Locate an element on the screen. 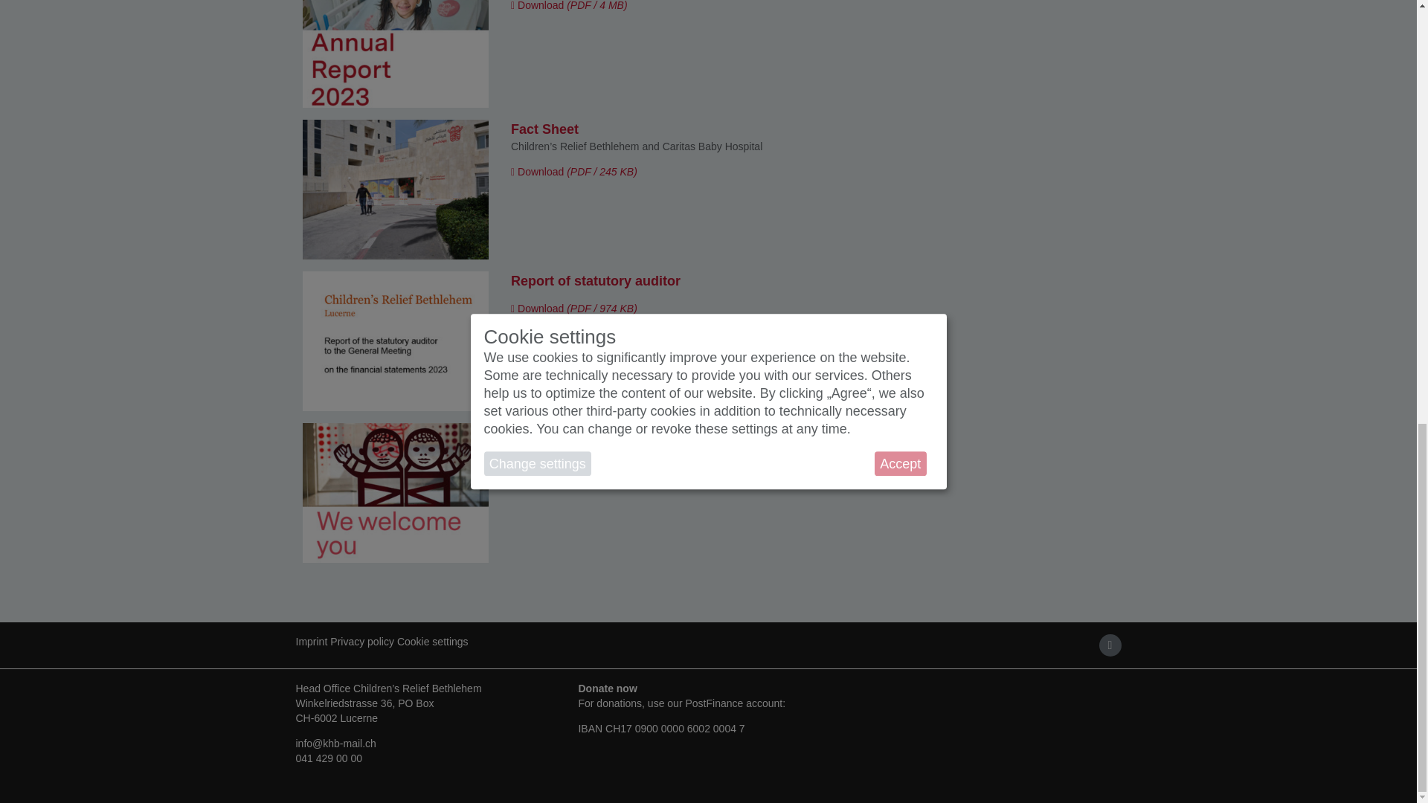 The image size is (1428, 803). Imprint is located at coordinates (313, 641).